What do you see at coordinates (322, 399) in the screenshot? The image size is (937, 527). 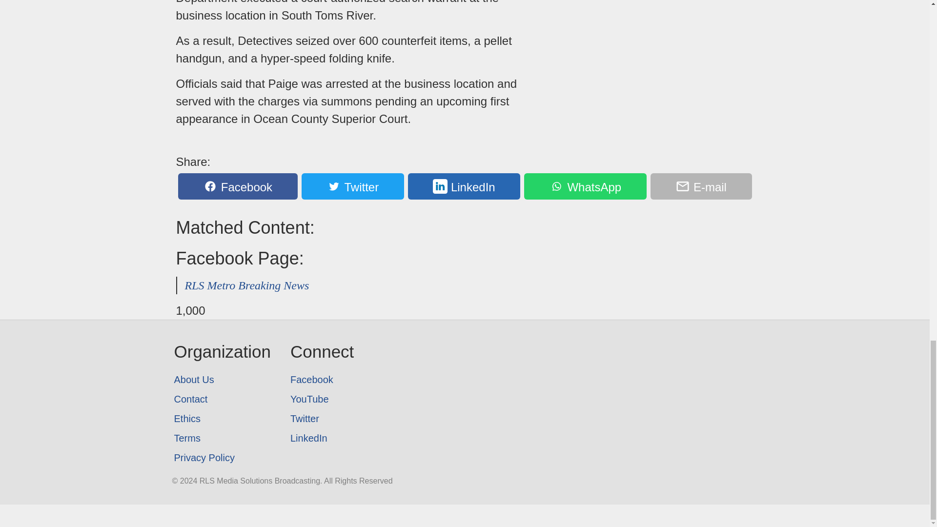 I see `YouTube` at bounding box center [322, 399].